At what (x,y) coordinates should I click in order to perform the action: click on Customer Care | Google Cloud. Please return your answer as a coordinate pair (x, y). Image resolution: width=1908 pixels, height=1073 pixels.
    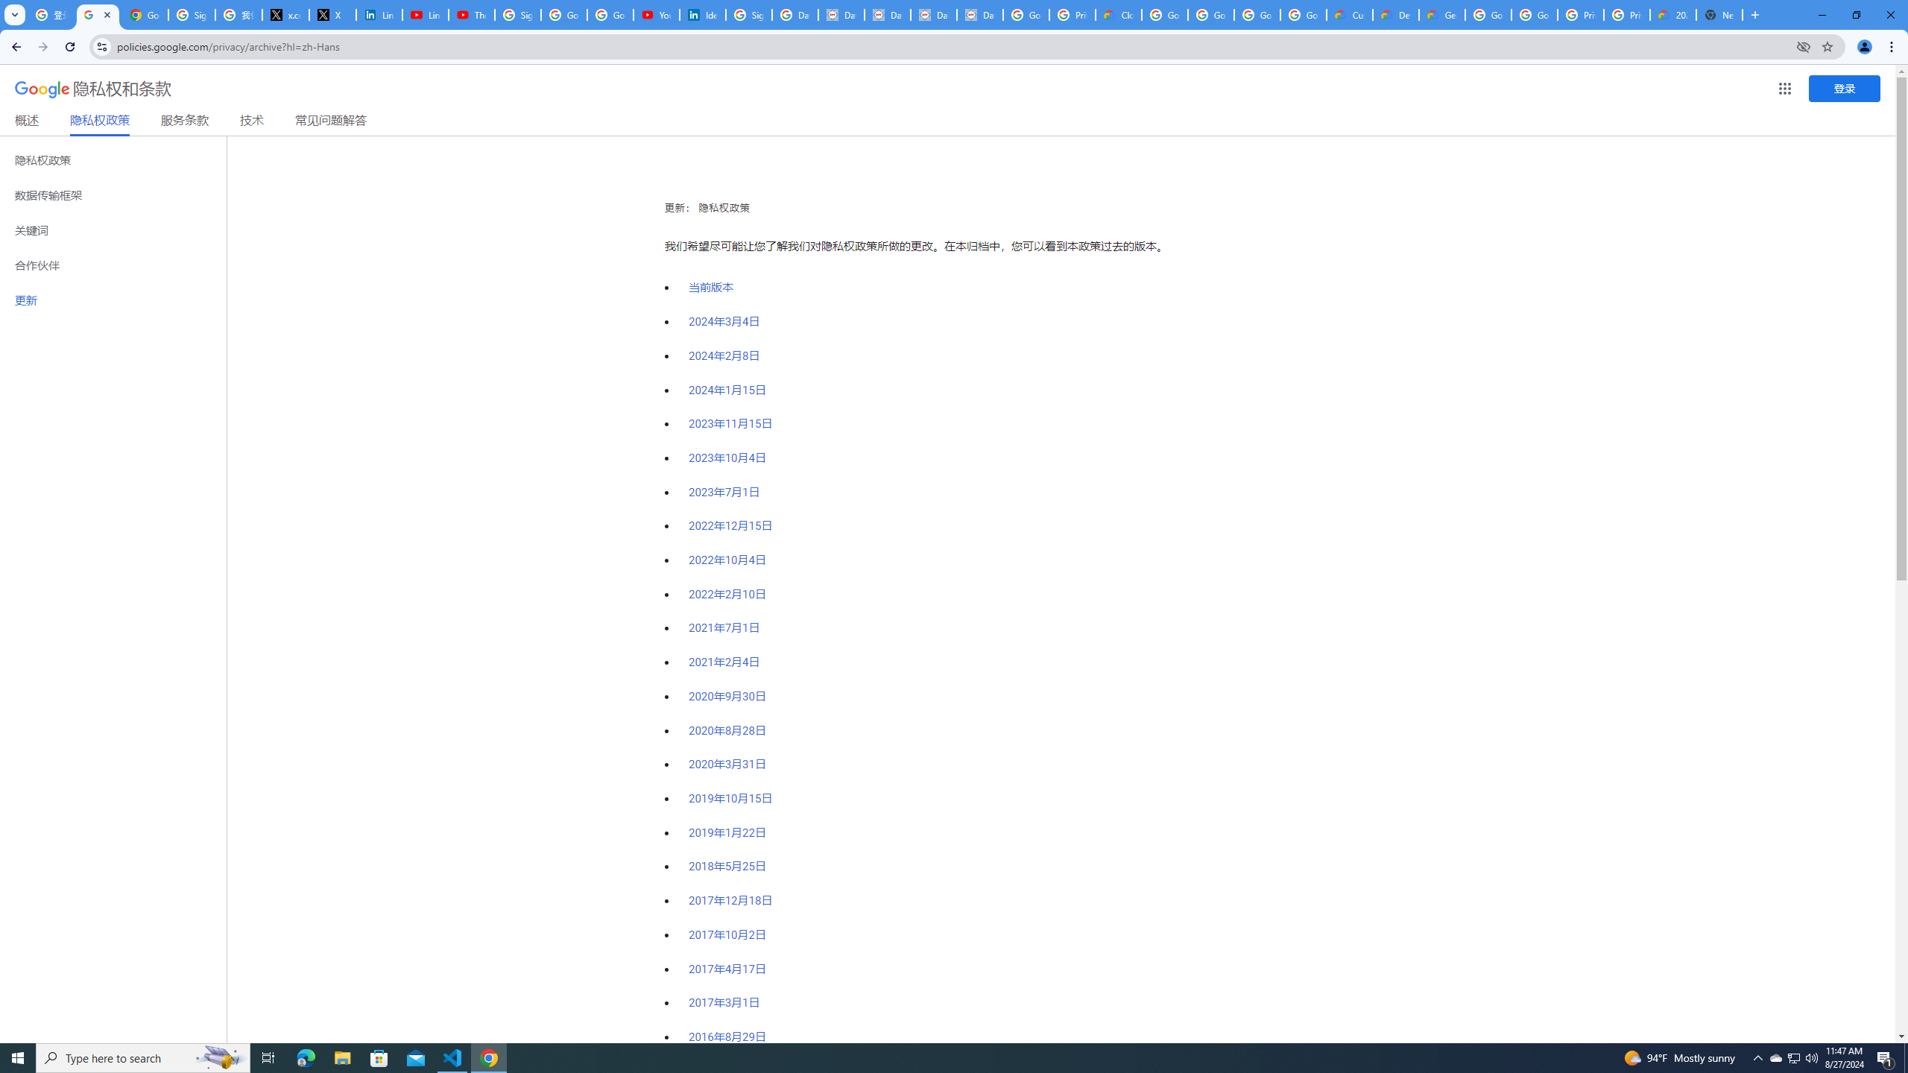
    Looking at the image, I should click on (1349, 15).